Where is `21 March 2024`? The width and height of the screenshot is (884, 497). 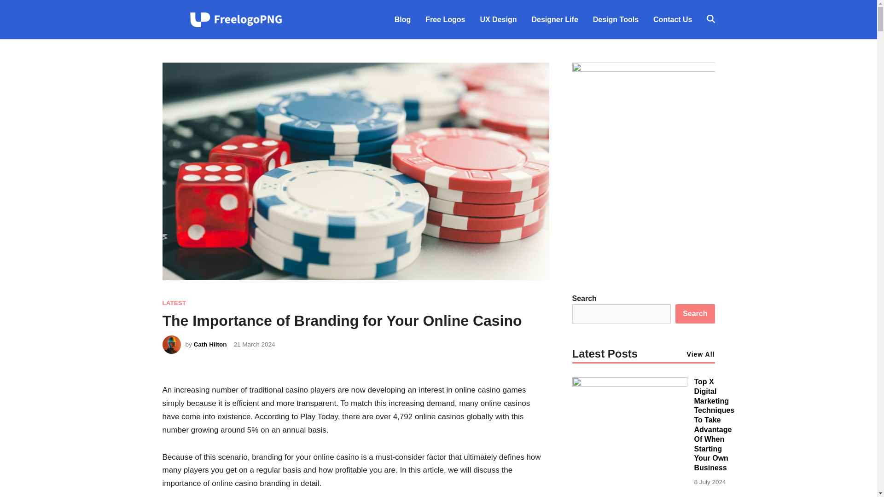
21 March 2024 is located at coordinates (254, 344).